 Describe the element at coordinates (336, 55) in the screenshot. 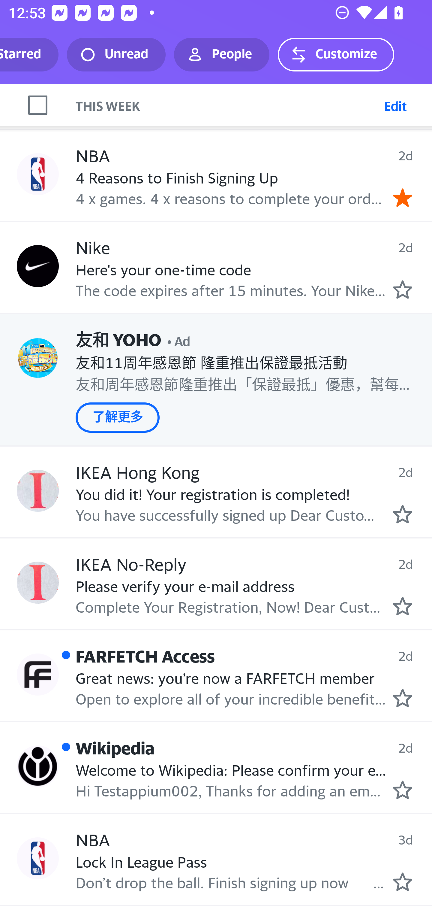

I see `Customize` at that location.